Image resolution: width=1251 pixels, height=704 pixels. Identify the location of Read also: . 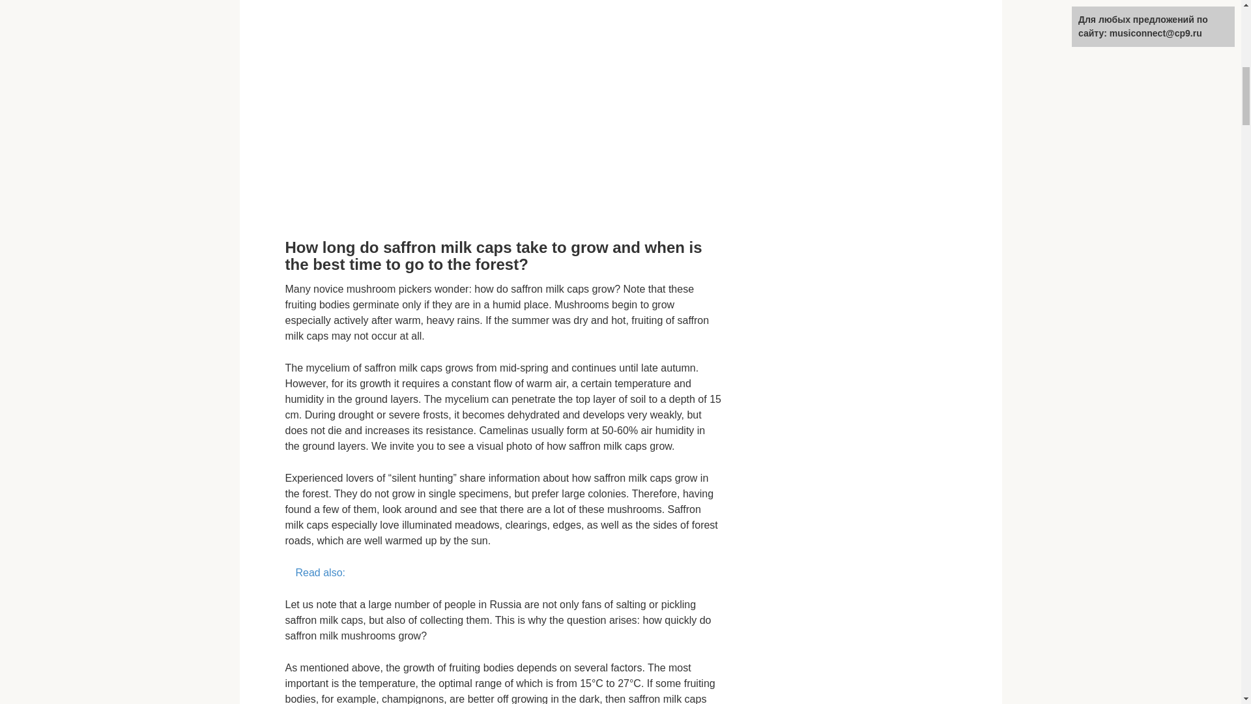
(503, 573).